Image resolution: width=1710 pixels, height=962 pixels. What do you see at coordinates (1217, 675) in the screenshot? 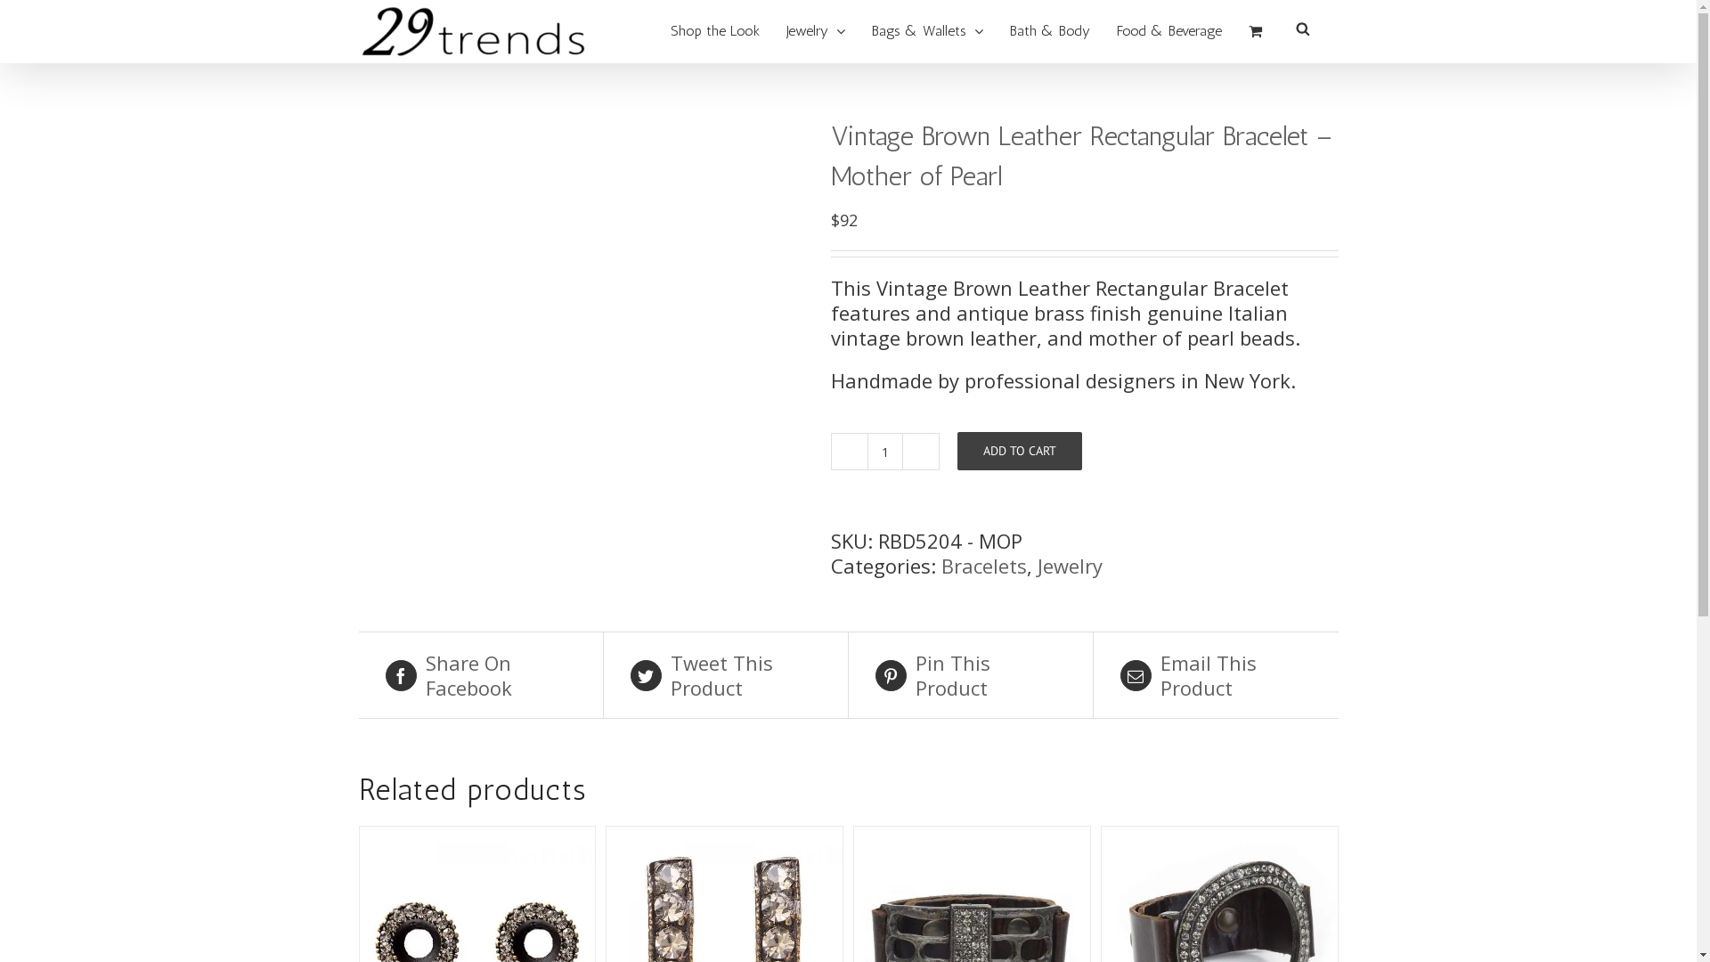
I see `Email This Product` at bounding box center [1217, 675].